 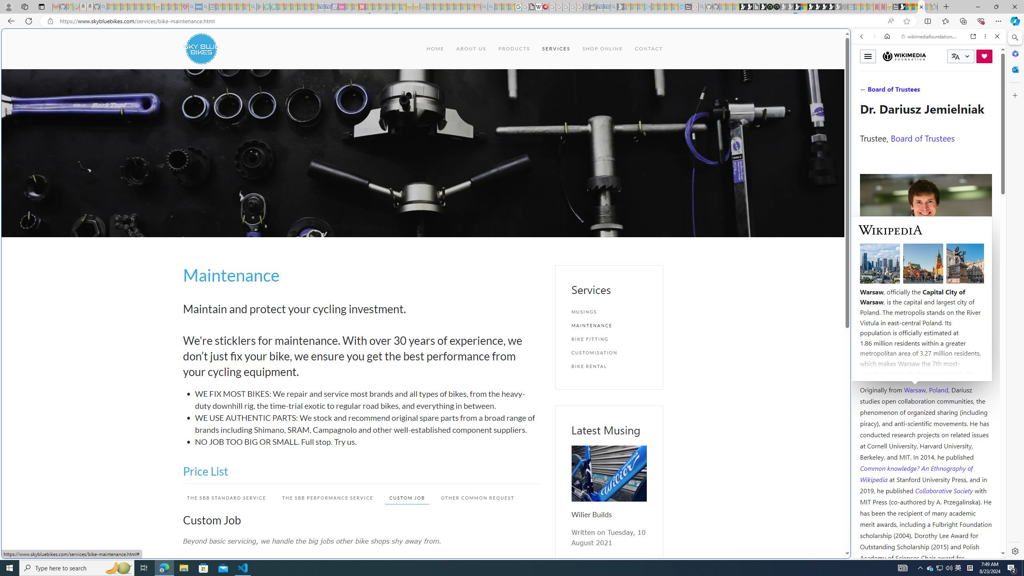 What do you see at coordinates (260, 7) in the screenshot?
I see `Bluey: Let's Play! - Apps on Google Play - Sleeping` at bounding box center [260, 7].